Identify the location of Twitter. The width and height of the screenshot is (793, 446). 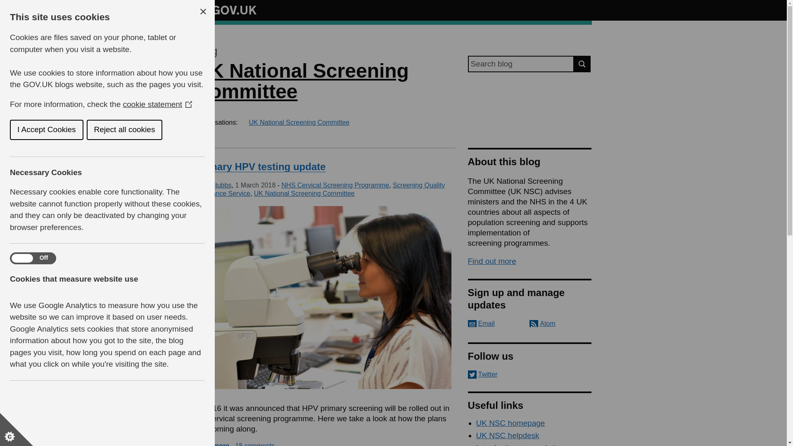
(529, 374).